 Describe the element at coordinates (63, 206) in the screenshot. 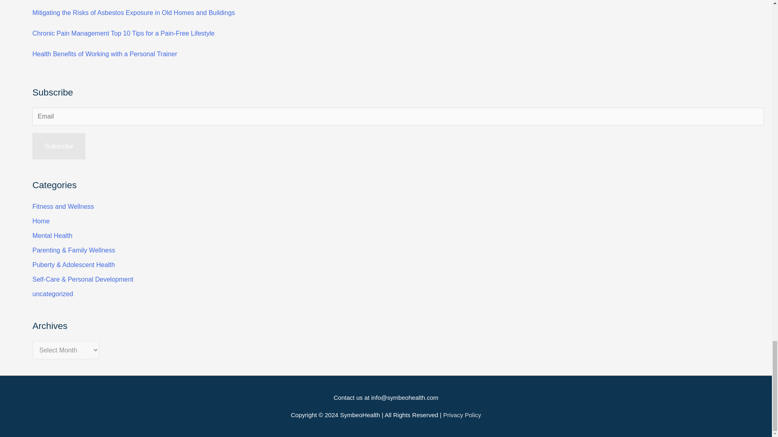

I see `Fitness and Wellness` at that location.